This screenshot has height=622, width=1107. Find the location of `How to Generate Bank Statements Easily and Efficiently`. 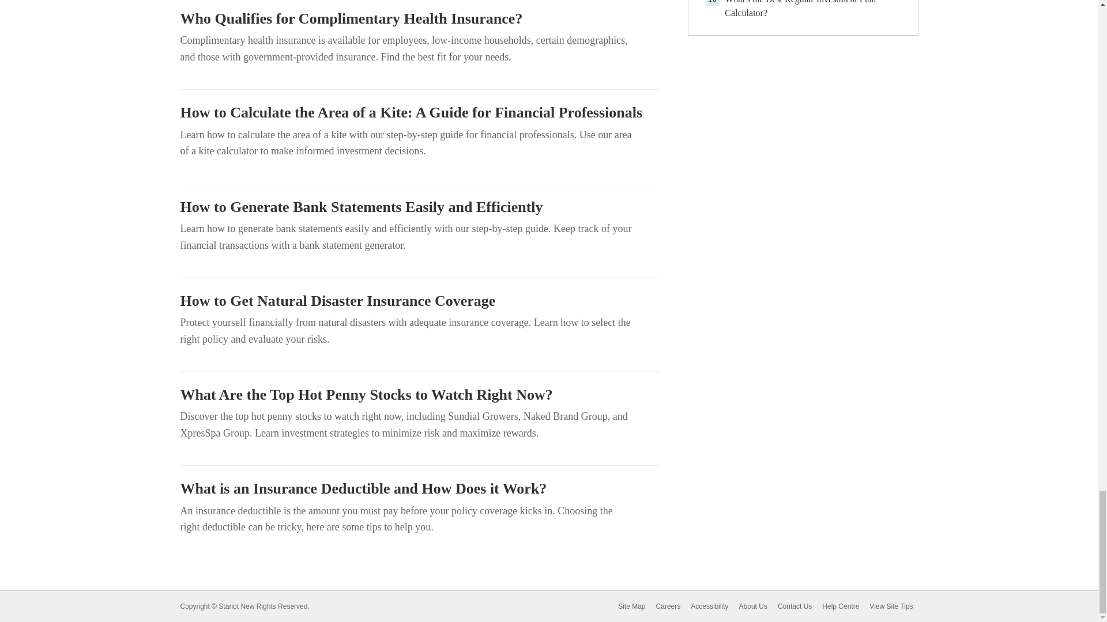

How to Generate Bank Statements Easily and Efficiently is located at coordinates (419, 207).